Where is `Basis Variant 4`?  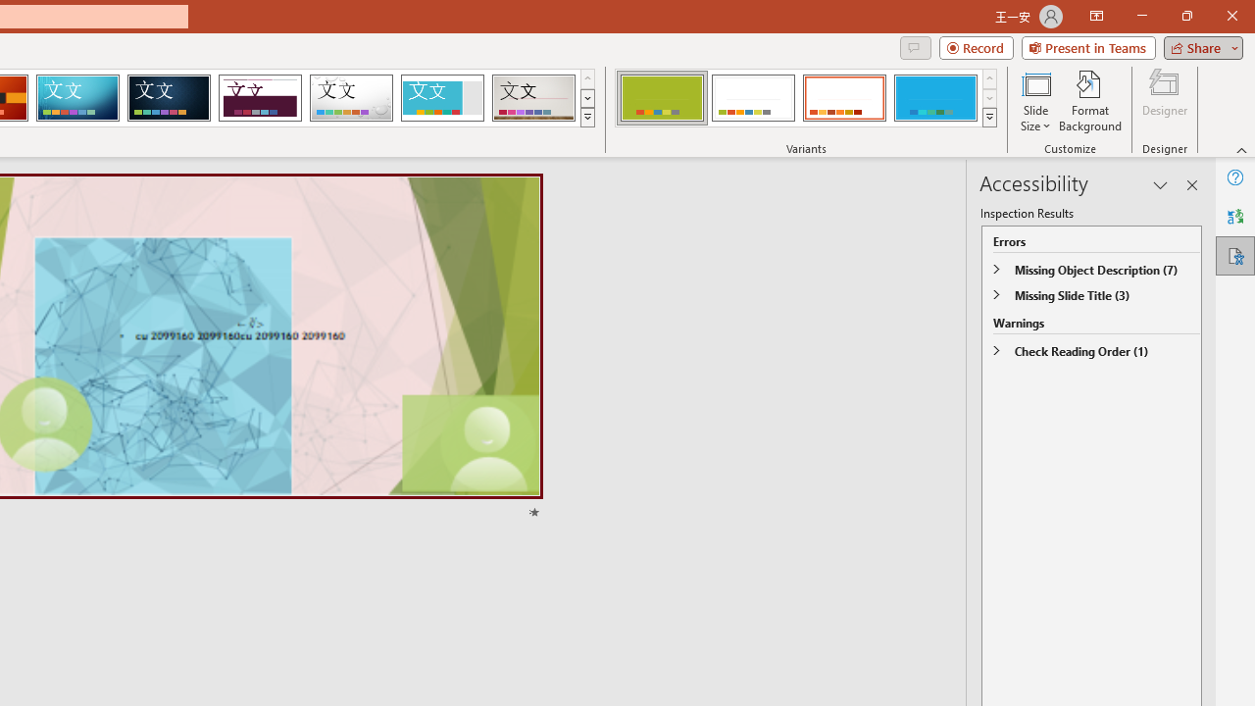
Basis Variant 4 is located at coordinates (935, 98).